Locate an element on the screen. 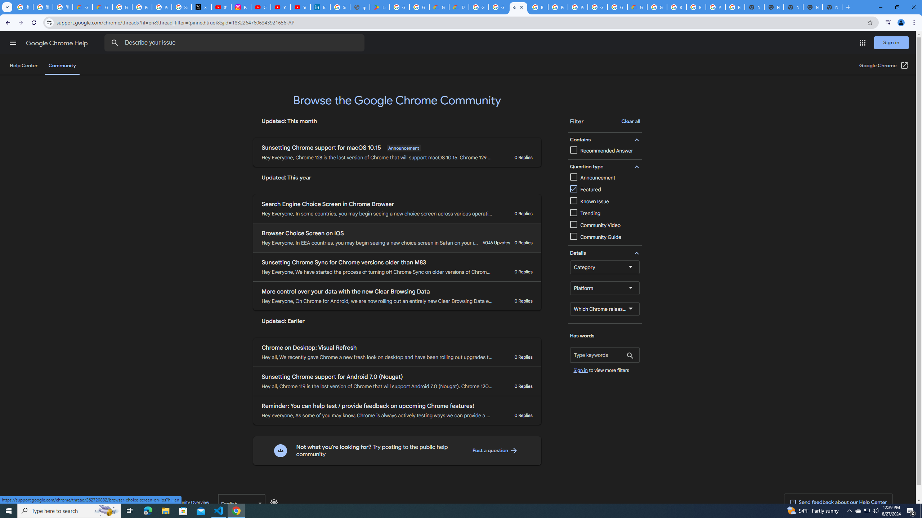 The image size is (922, 518). Platform is located at coordinates (605, 288).